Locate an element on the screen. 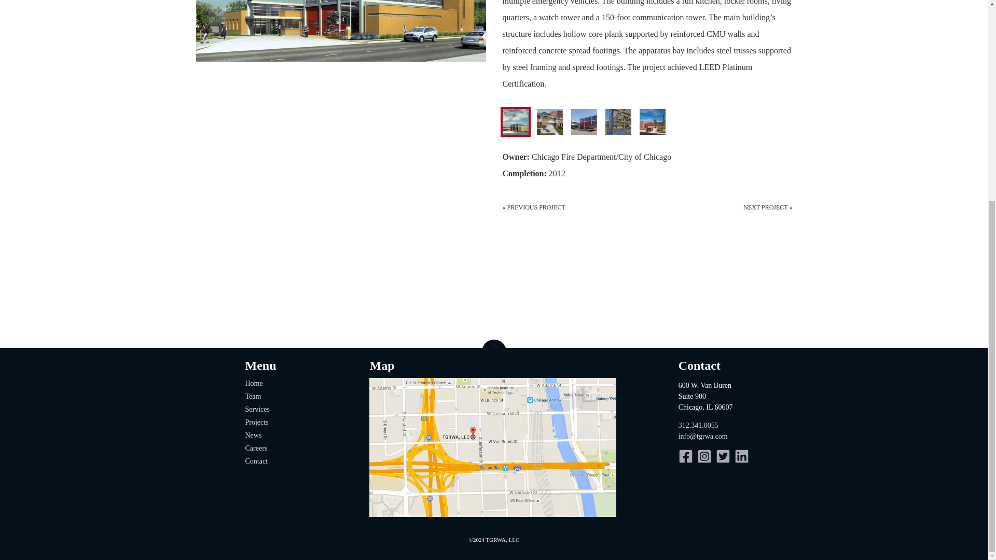 The width and height of the screenshot is (996, 560). Projects is located at coordinates (256, 422).